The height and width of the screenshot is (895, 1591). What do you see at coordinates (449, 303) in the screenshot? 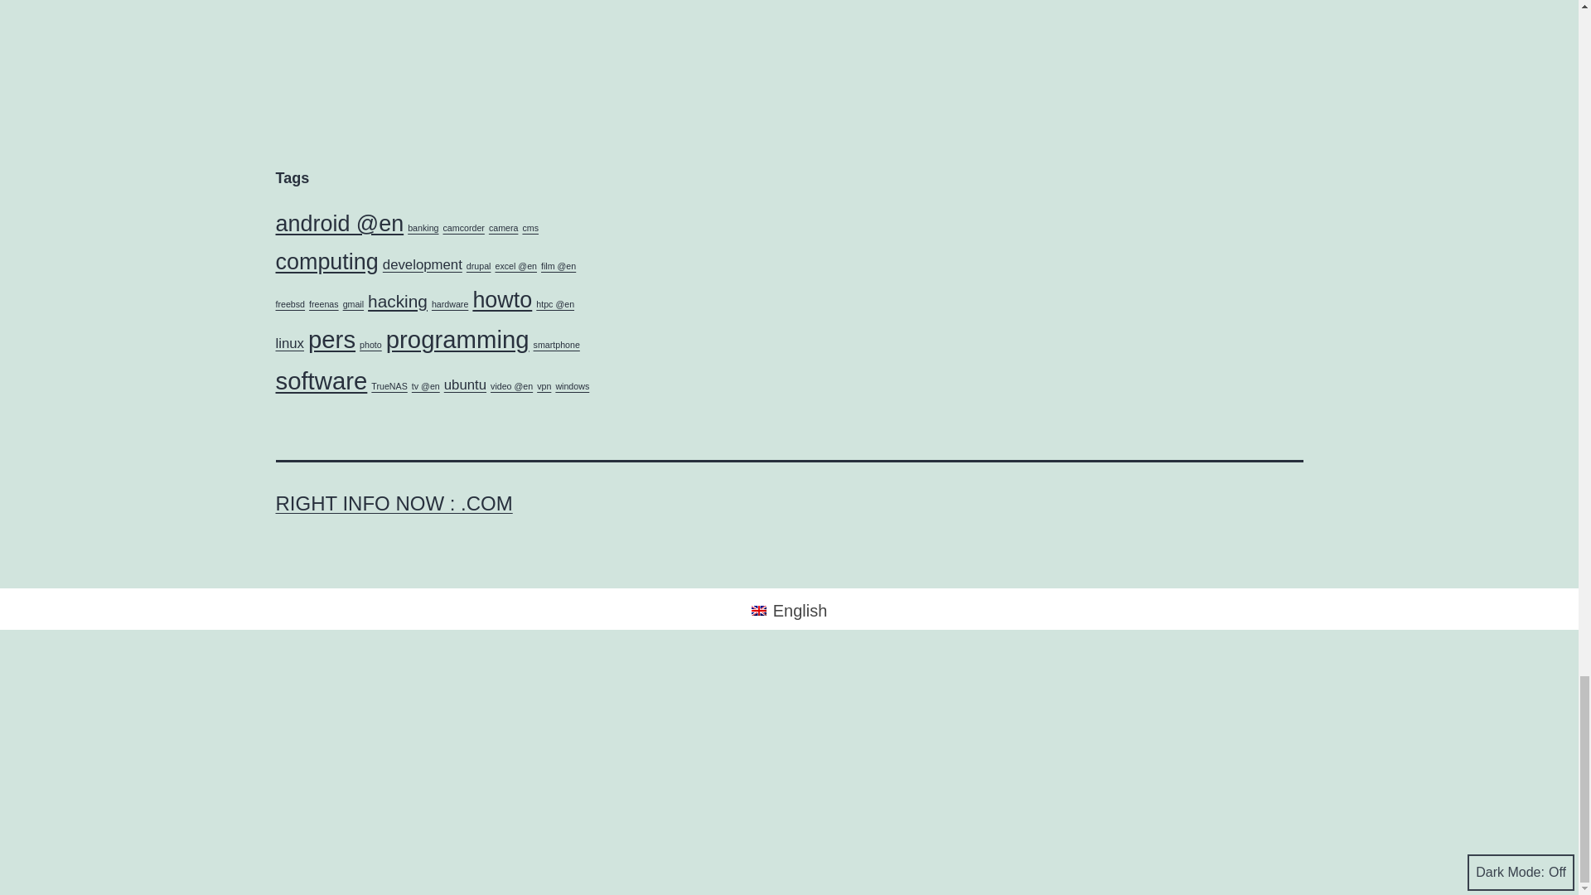
I see `hardware` at bounding box center [449, 303].